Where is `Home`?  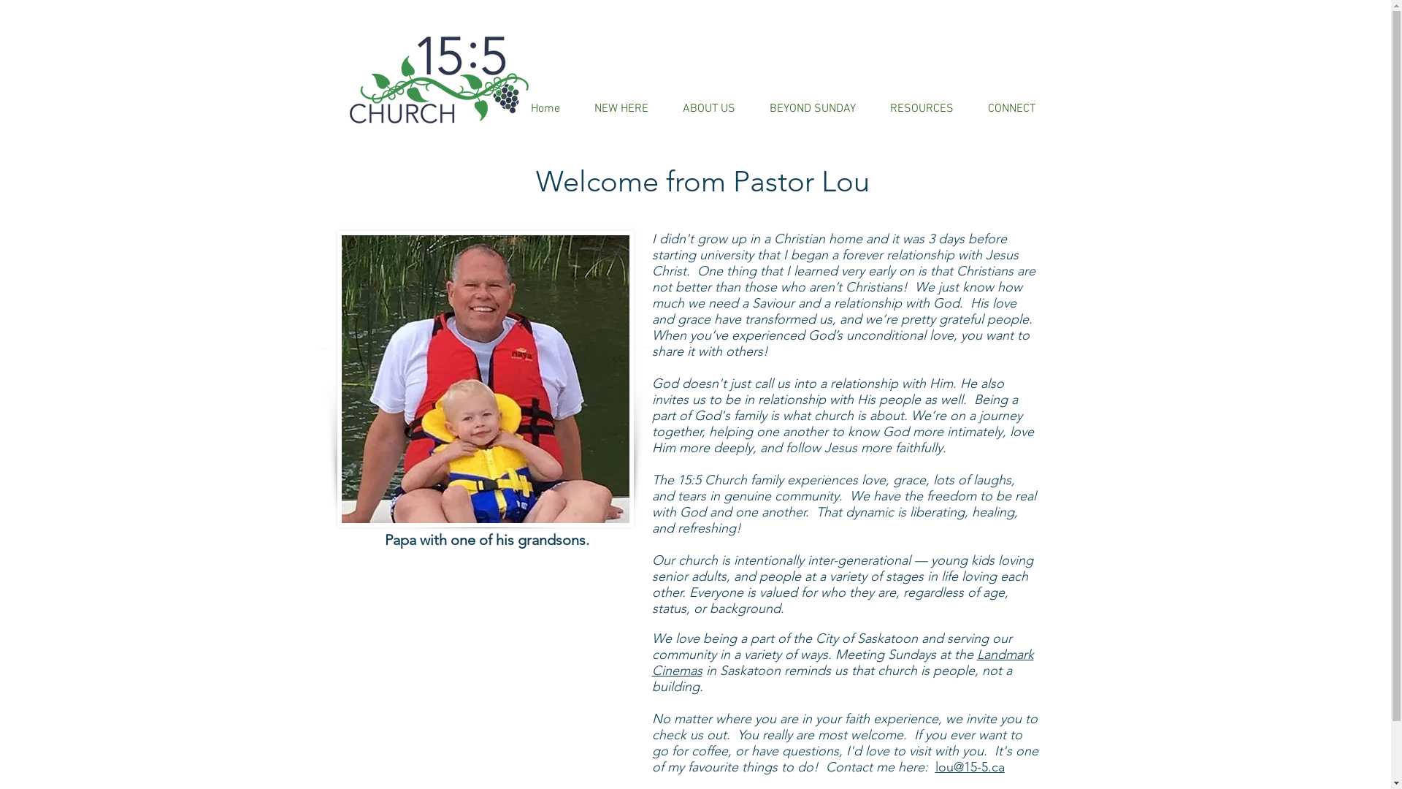
Home is located at coordinates (545, 109).